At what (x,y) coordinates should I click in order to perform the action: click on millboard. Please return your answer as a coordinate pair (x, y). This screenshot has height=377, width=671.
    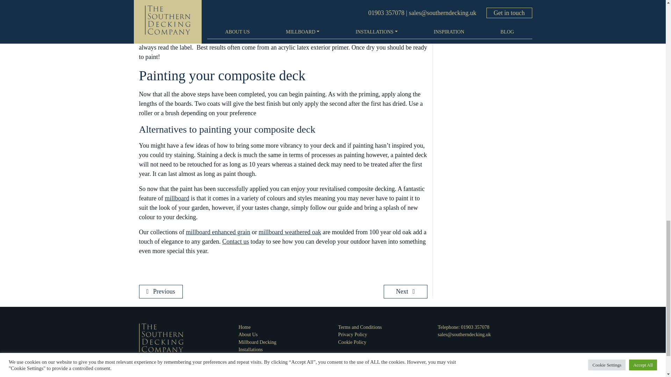
    Looking at the image, I should click on (177, 198).